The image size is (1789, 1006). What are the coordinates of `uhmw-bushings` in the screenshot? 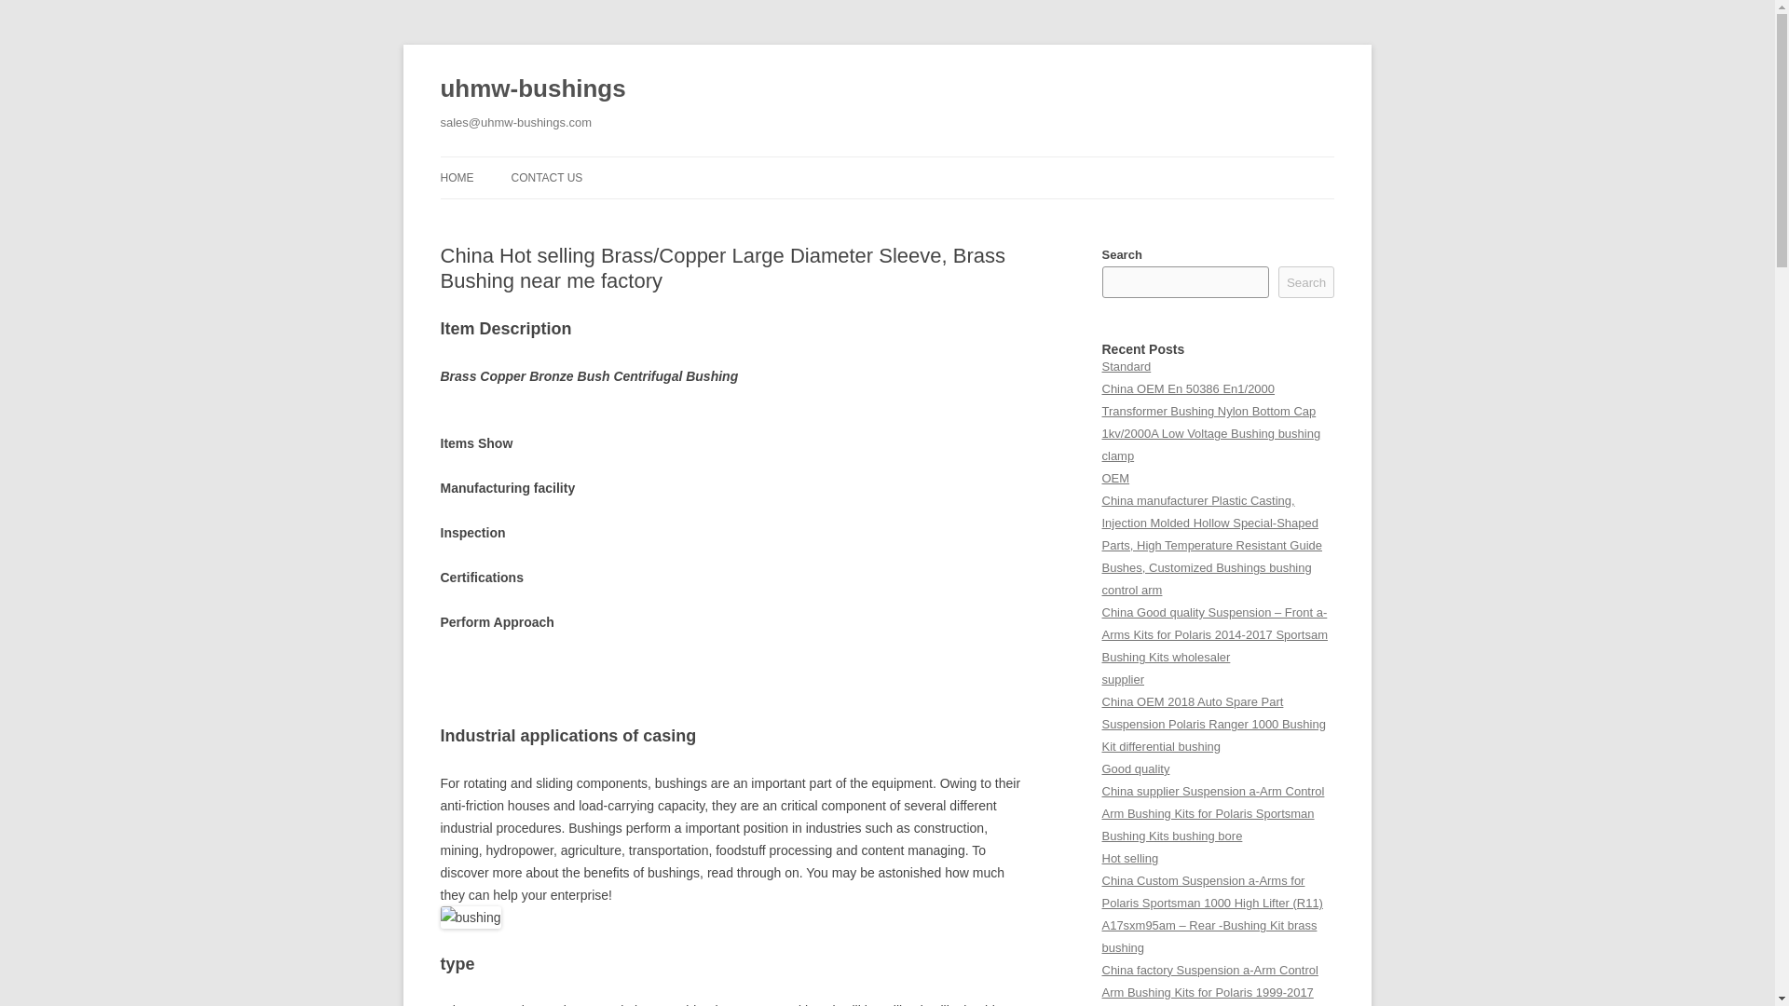 It's located at (532, 89).